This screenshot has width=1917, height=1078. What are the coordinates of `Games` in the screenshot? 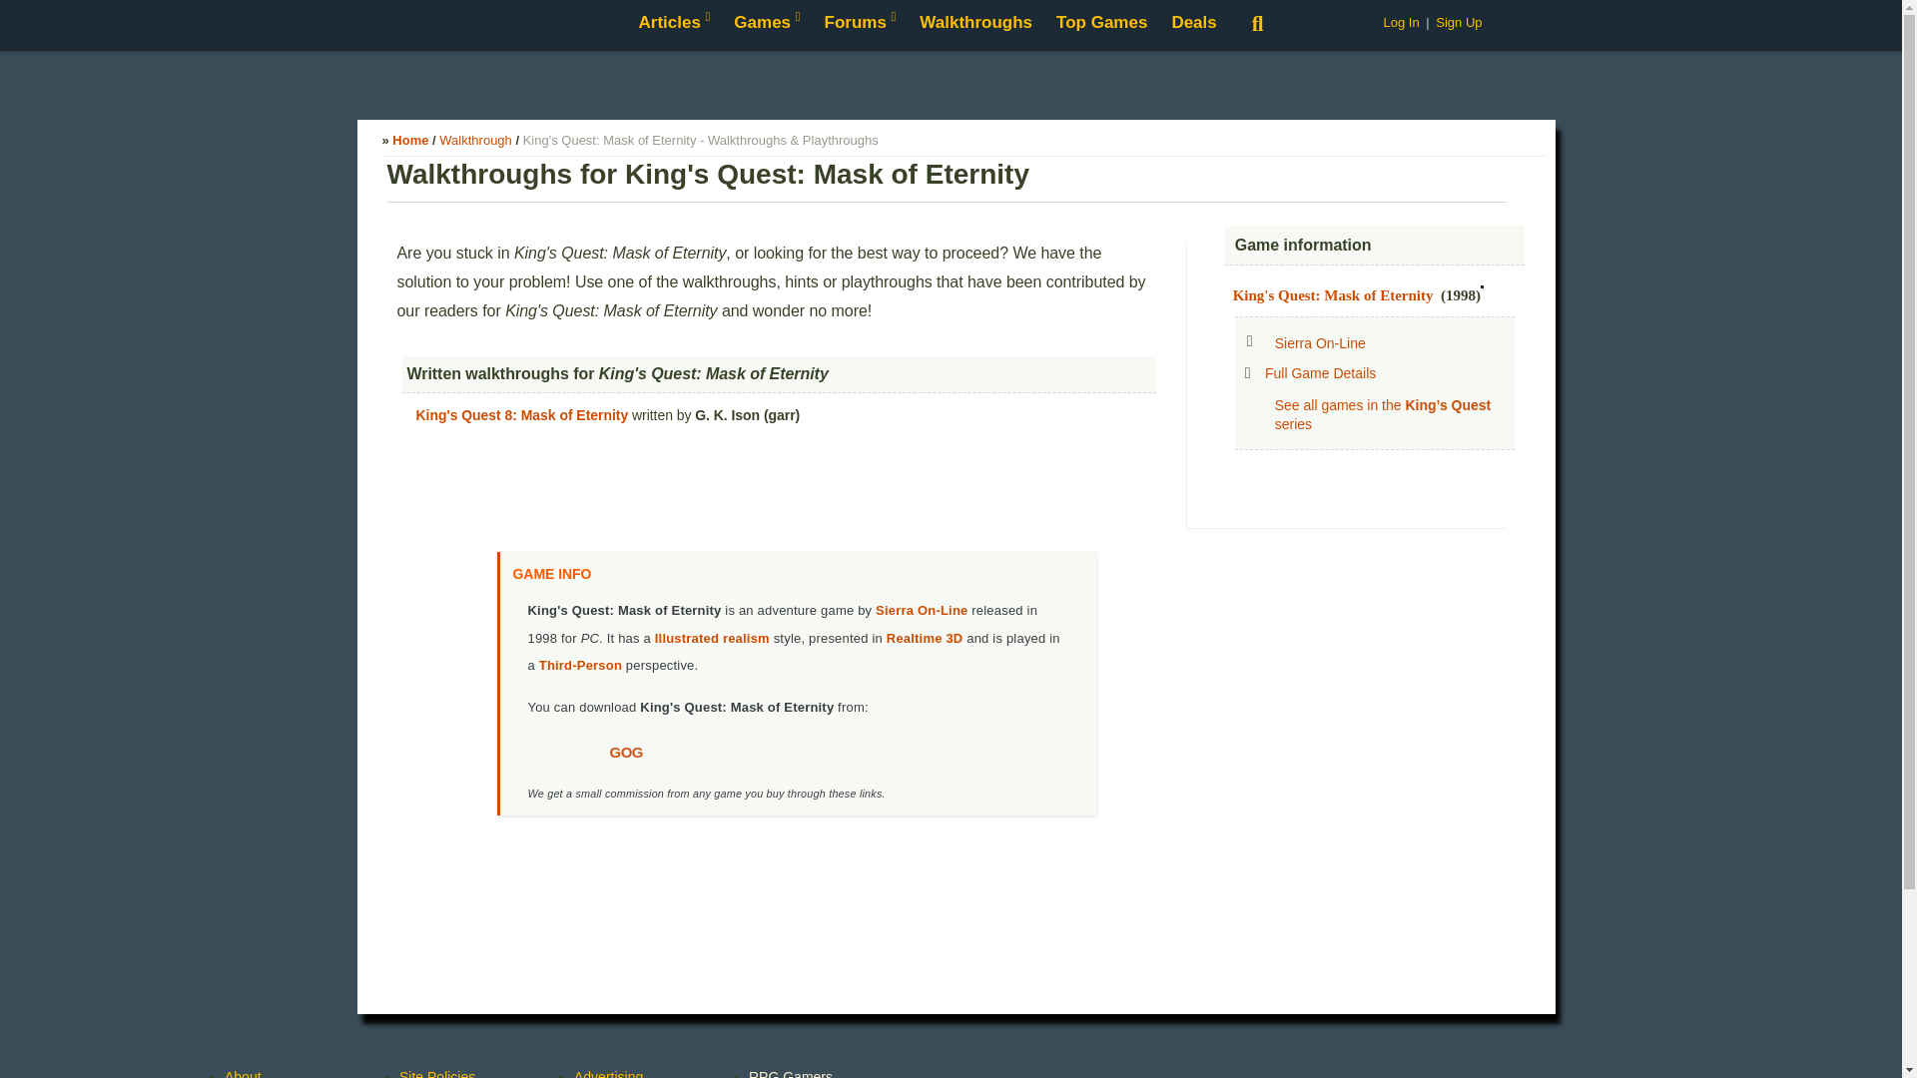 It's located at (767, 24).